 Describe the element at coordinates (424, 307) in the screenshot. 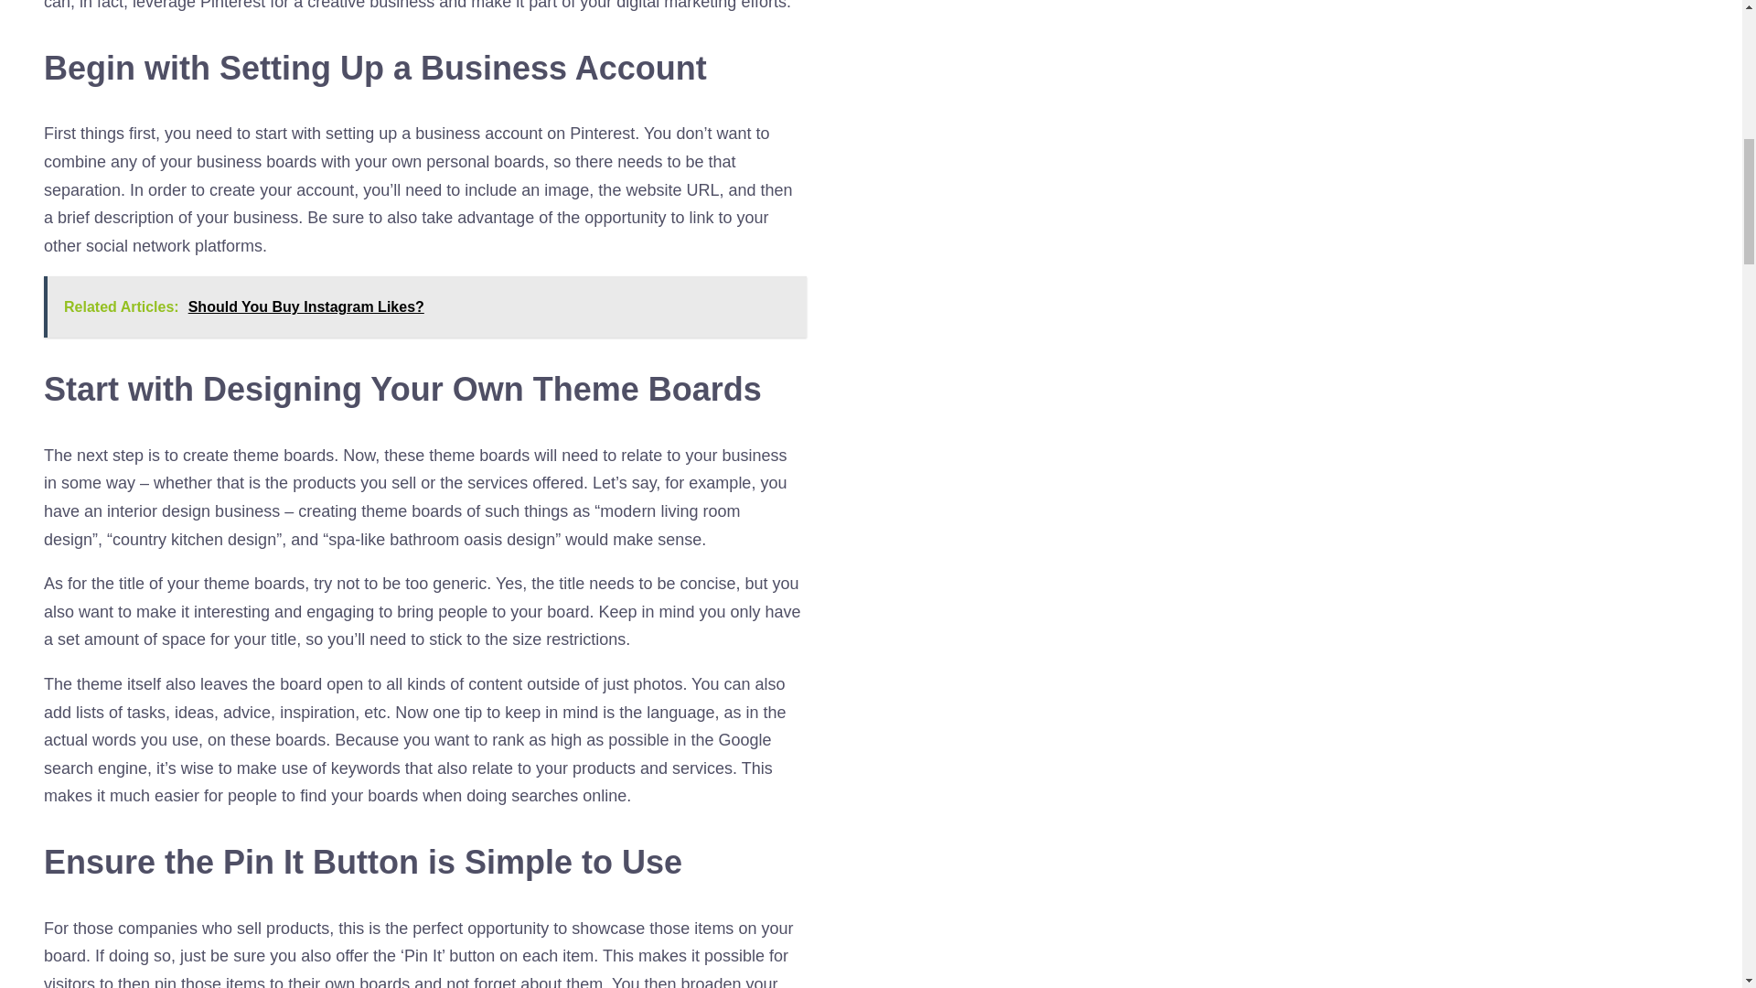

I see `Related Articles:  Should You Buy Instagram Likes?` at that location.